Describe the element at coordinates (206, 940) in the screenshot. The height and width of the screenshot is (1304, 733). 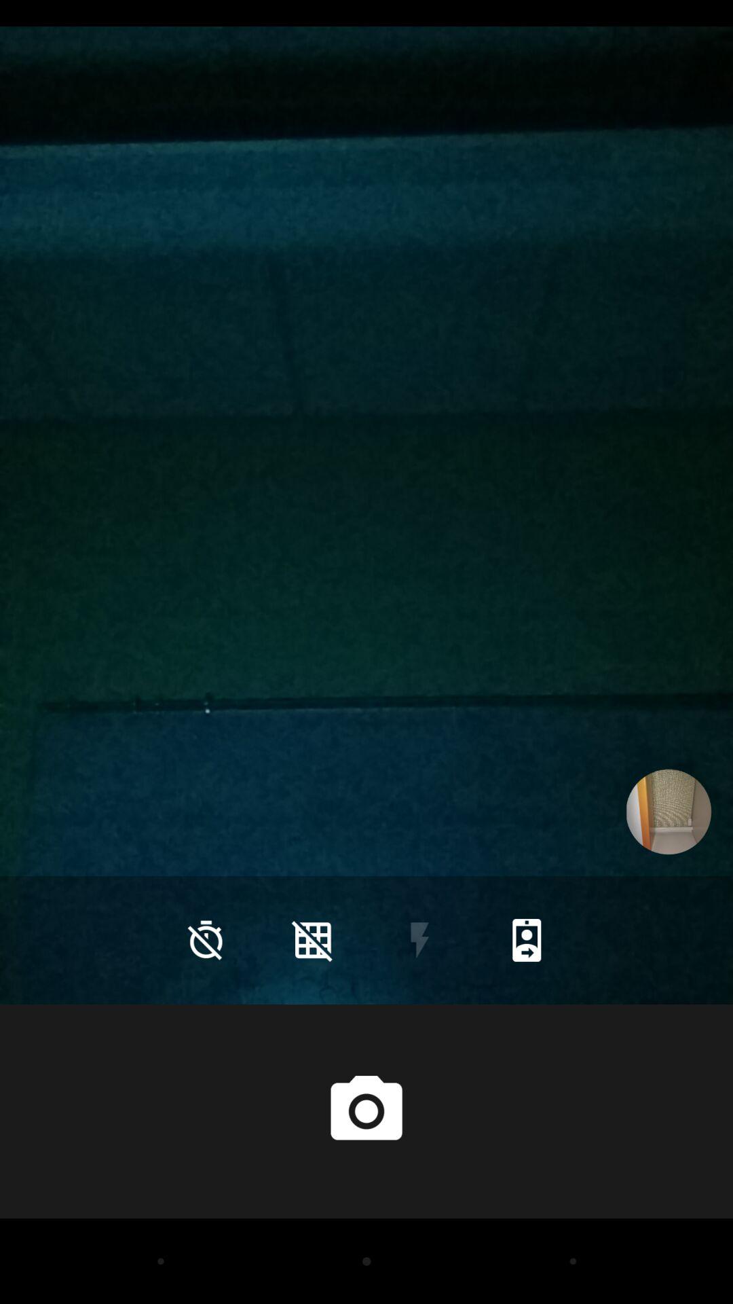
I see `launch the item at the bottom left corner` at that location.